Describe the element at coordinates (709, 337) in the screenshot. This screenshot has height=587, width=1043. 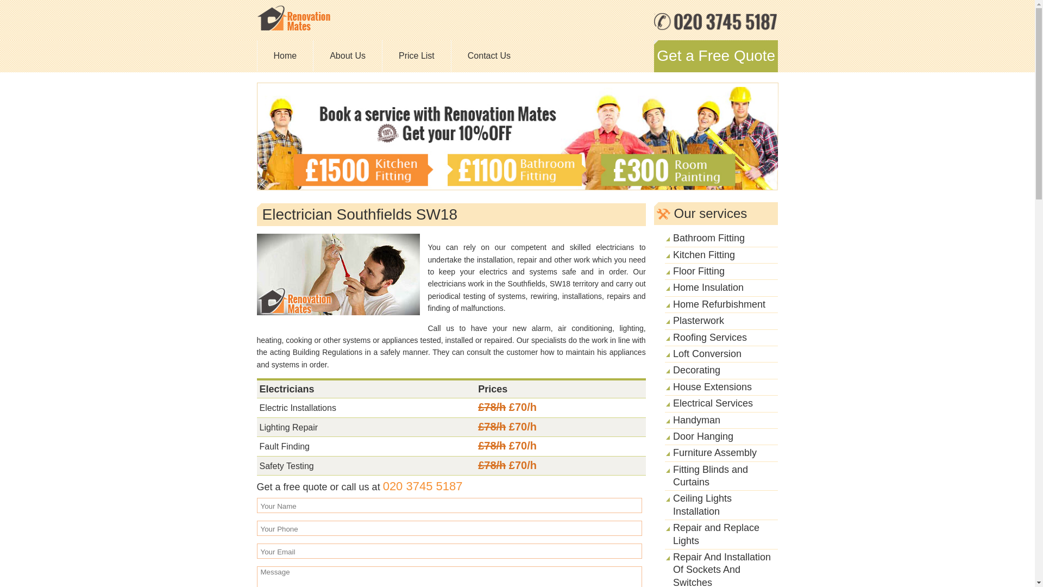
I see `Roofing Services` at that location.